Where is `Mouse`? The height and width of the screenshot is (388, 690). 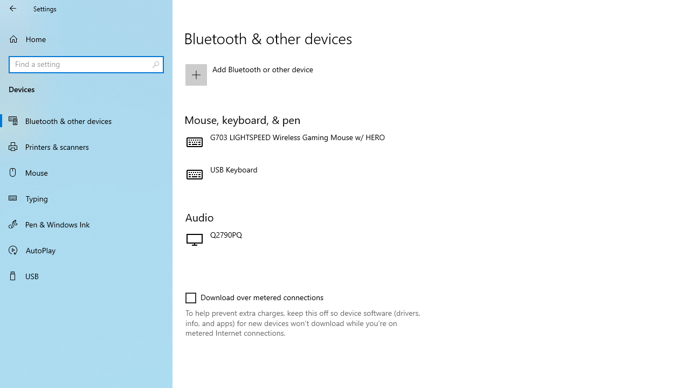
Mouse is located at coordinates (86, 172).